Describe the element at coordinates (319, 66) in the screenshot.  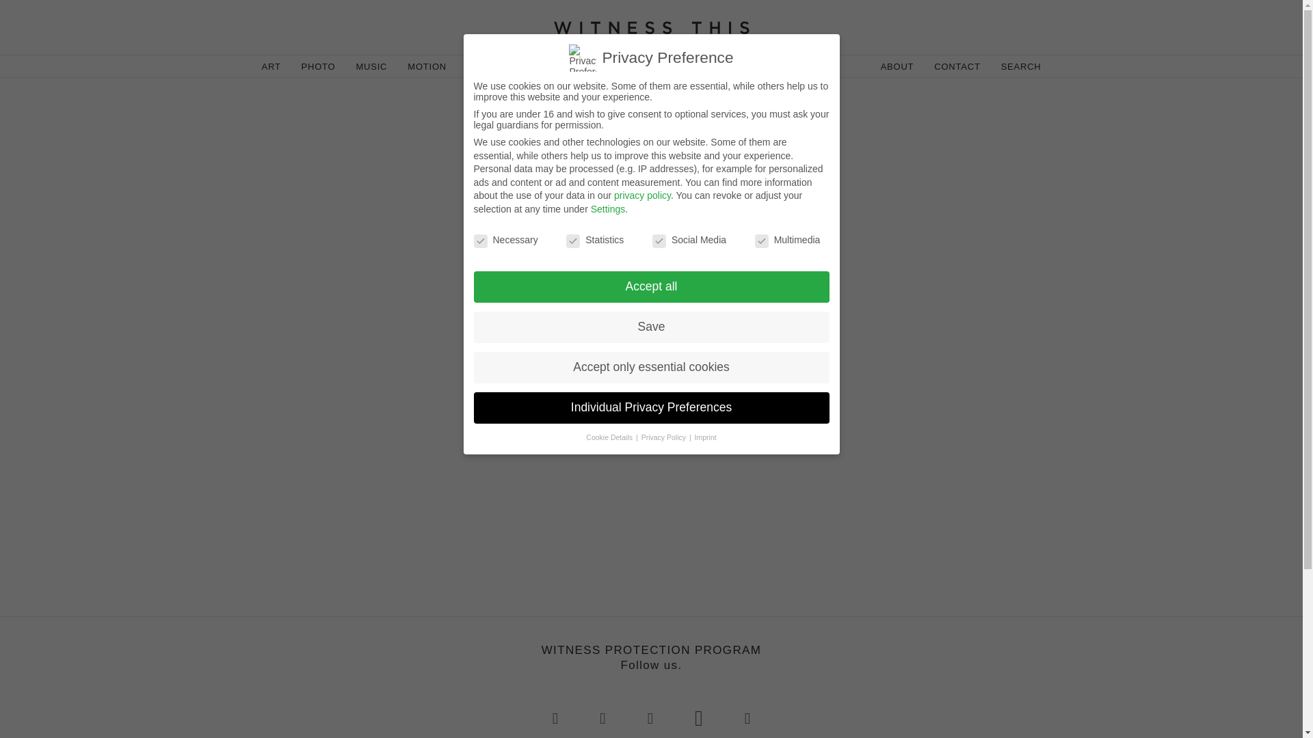
I see `Photo` at that location.